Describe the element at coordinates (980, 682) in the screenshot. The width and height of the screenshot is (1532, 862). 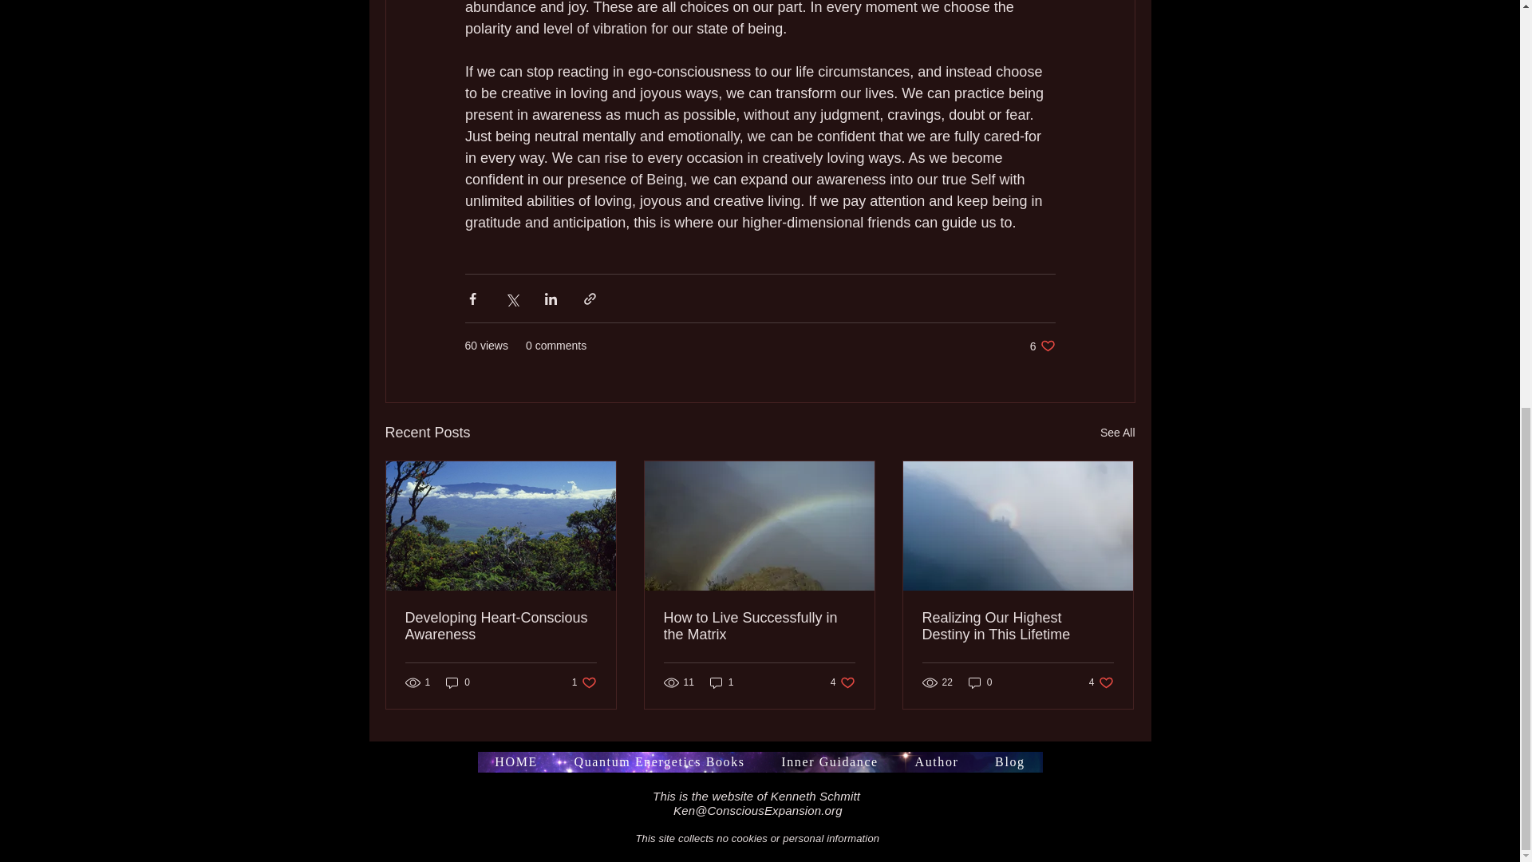
I see `0` at that location.